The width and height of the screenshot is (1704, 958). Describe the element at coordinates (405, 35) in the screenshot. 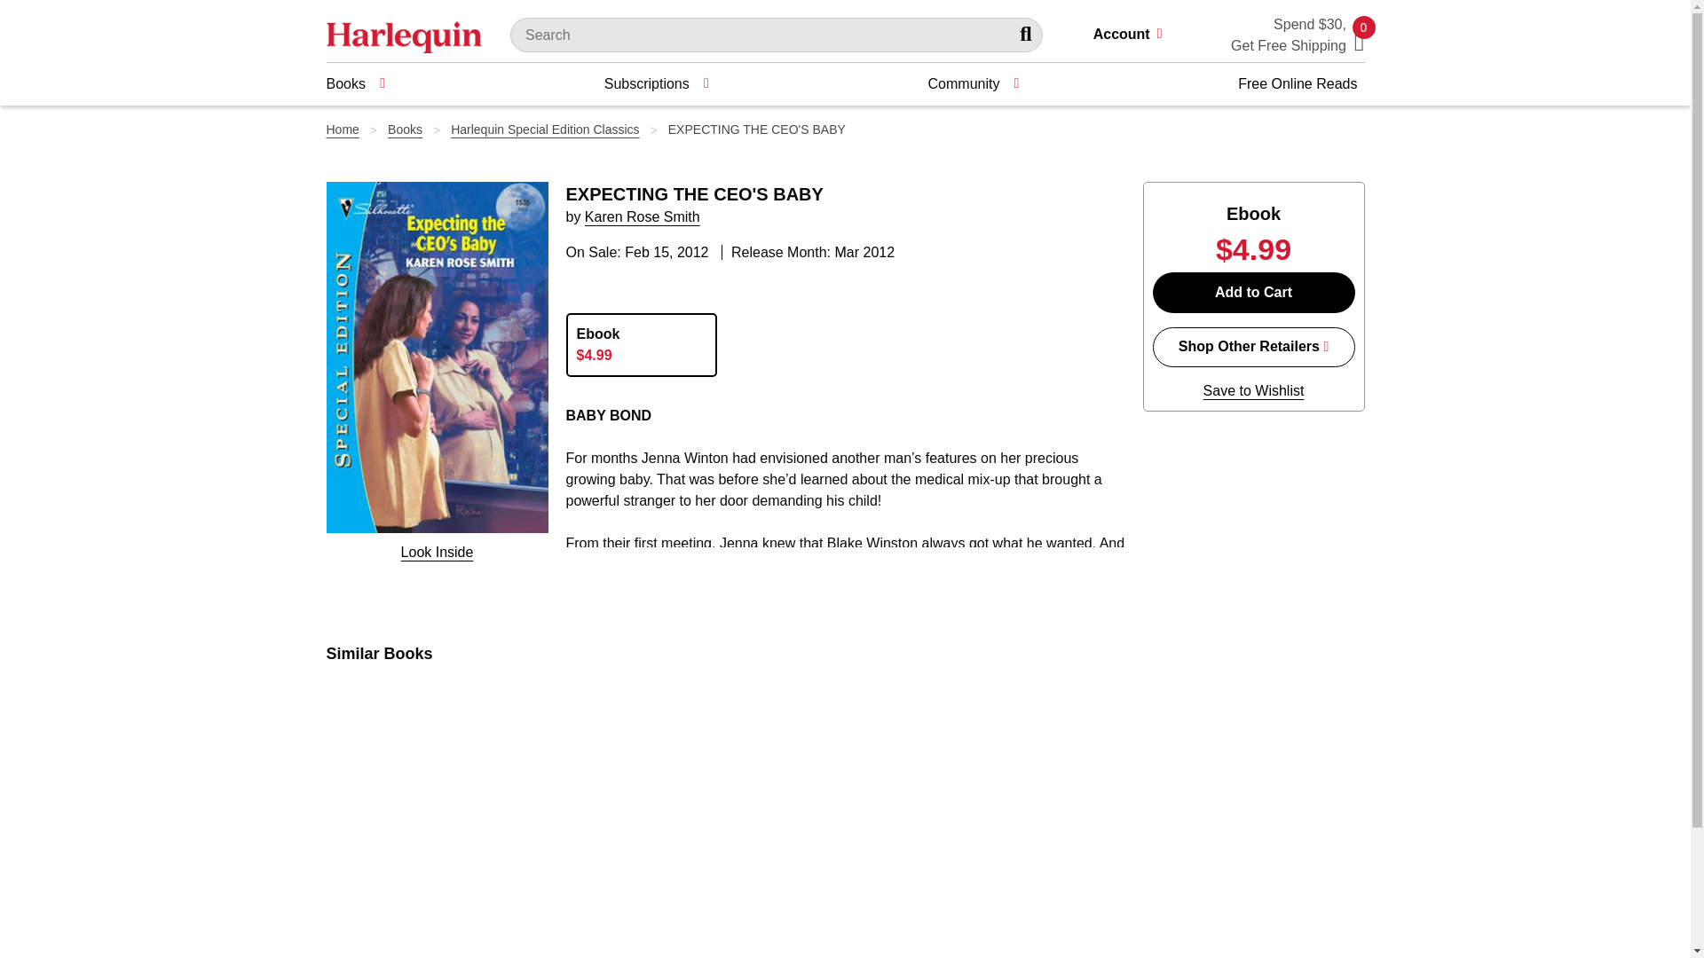

I see `Harlequin home` at that location.